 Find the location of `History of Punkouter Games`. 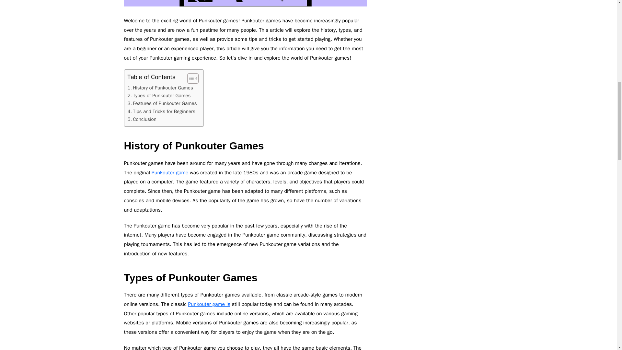

History of Punkouter Games is located at coordinates (160, 87).